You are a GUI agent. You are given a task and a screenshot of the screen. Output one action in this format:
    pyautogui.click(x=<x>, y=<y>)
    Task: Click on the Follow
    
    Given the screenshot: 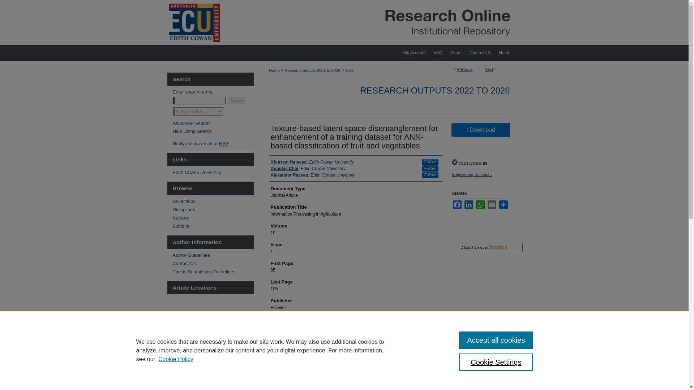 What is the action you would take?
    pyautogui.click(x=430, y=168)
    